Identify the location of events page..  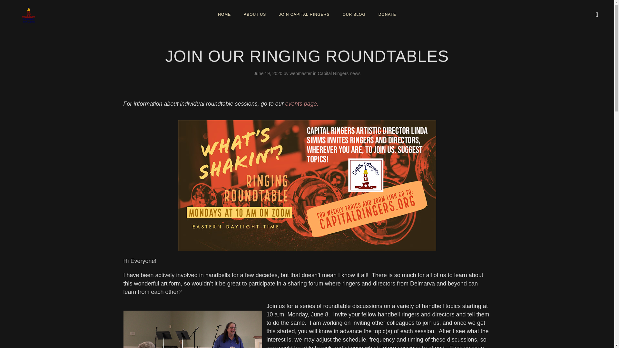
(302, 104).